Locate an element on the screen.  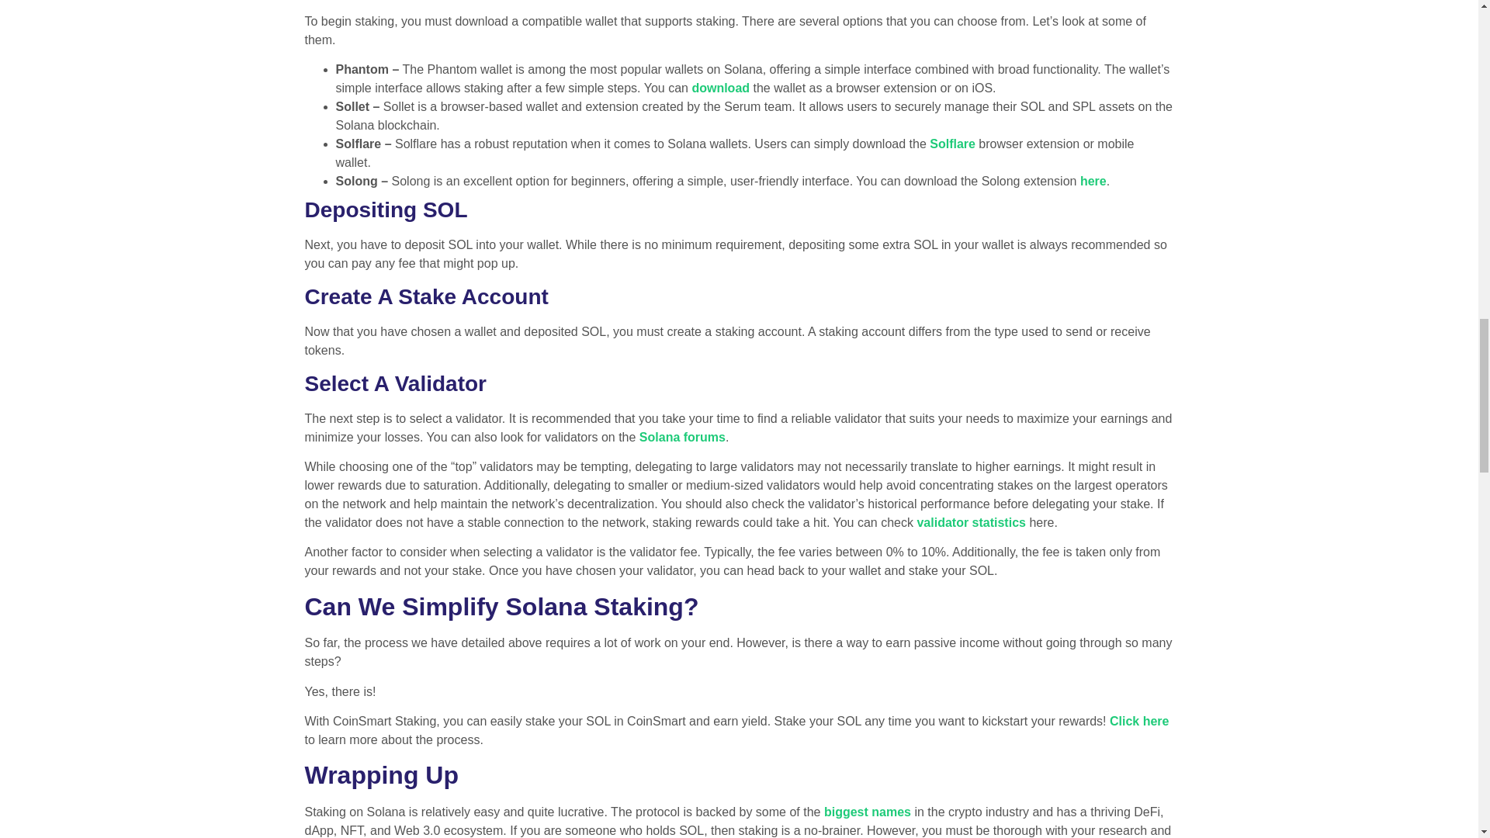
biggest names is located at coordinates (867, 812).